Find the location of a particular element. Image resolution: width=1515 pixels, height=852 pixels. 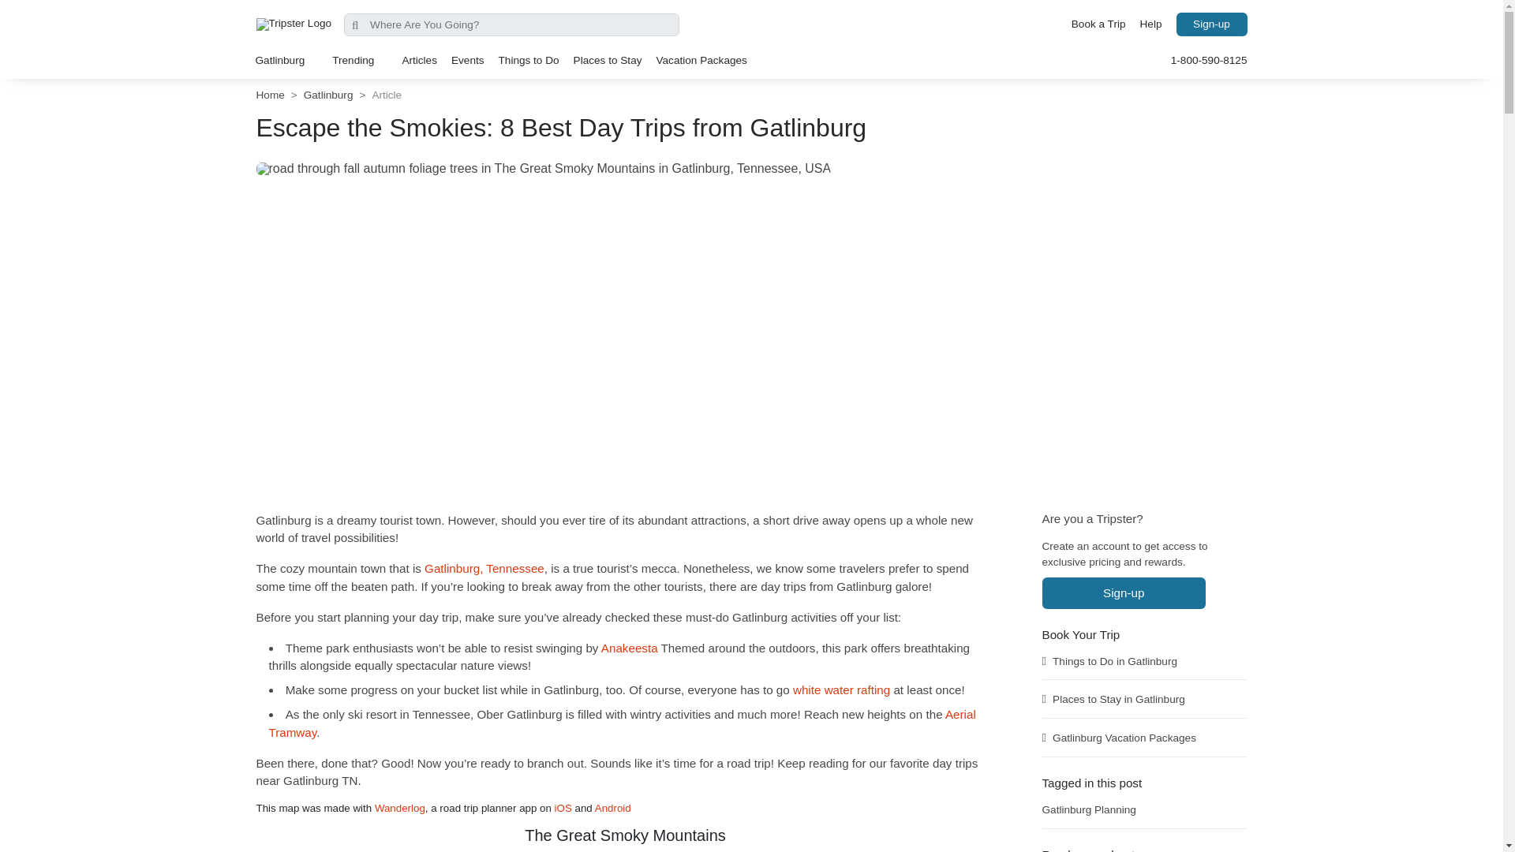

Trending is located at coordinates (360, 60).